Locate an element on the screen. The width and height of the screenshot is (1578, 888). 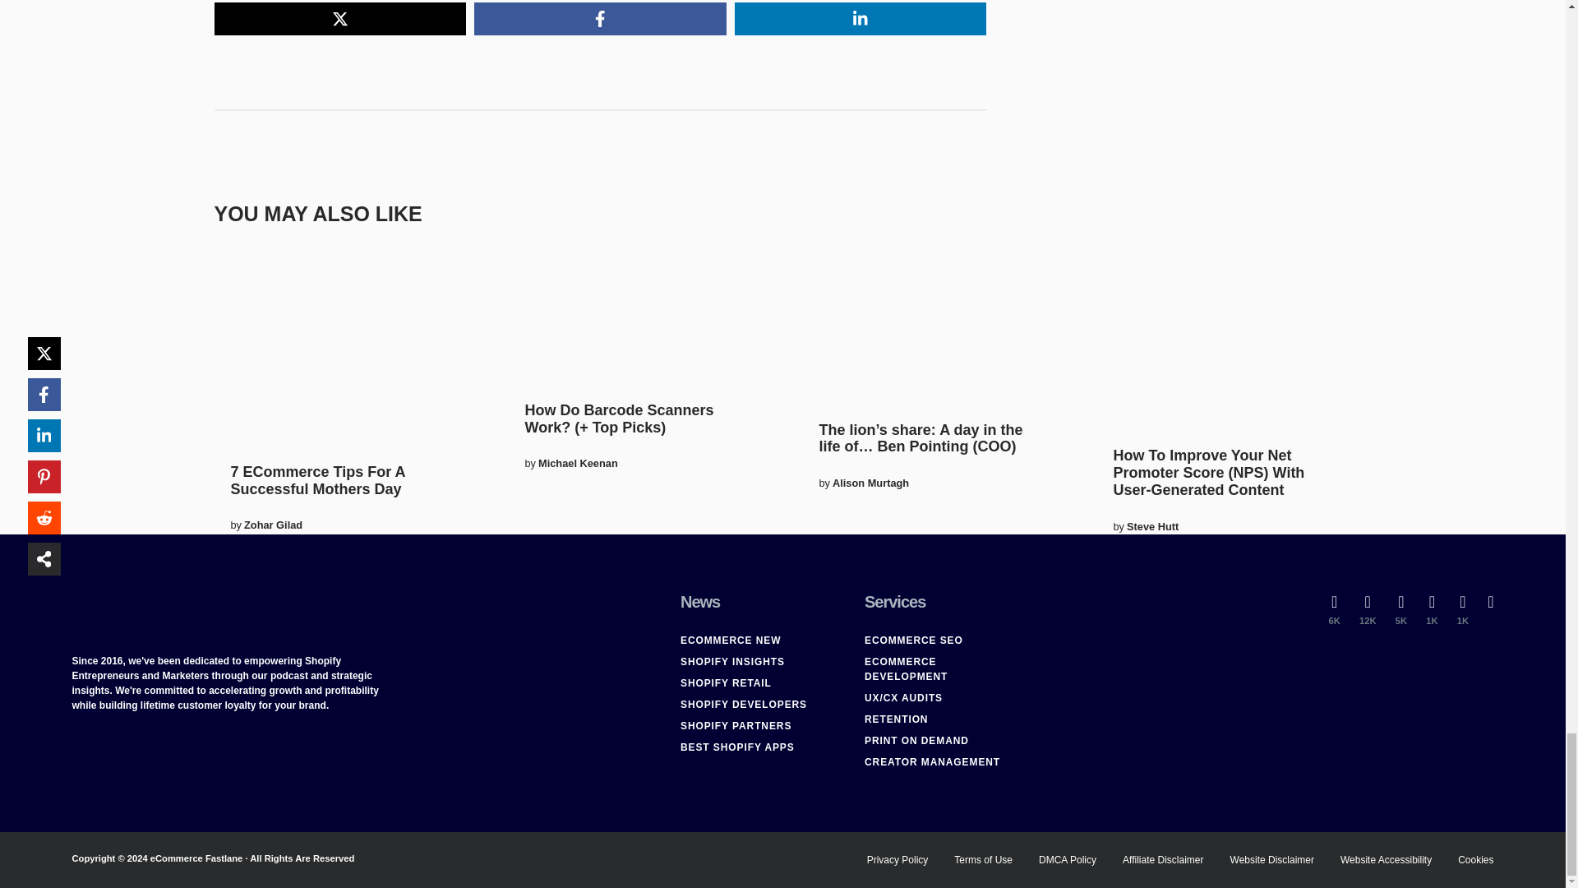
View all posts by Michael Keenan is located at coordinates (578, 464).